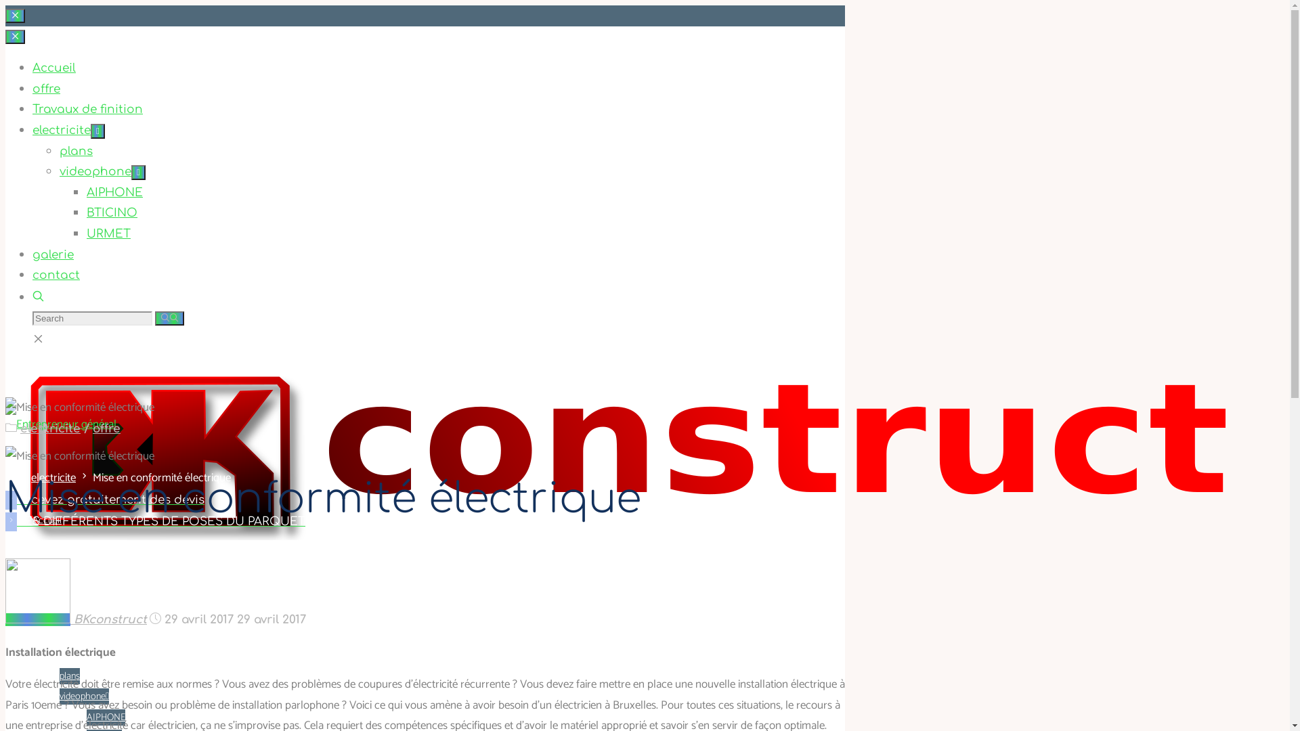 This screenshot has width=1300, height=731. I want to click on Recevez gratuitement des devis, so click(111, 500).